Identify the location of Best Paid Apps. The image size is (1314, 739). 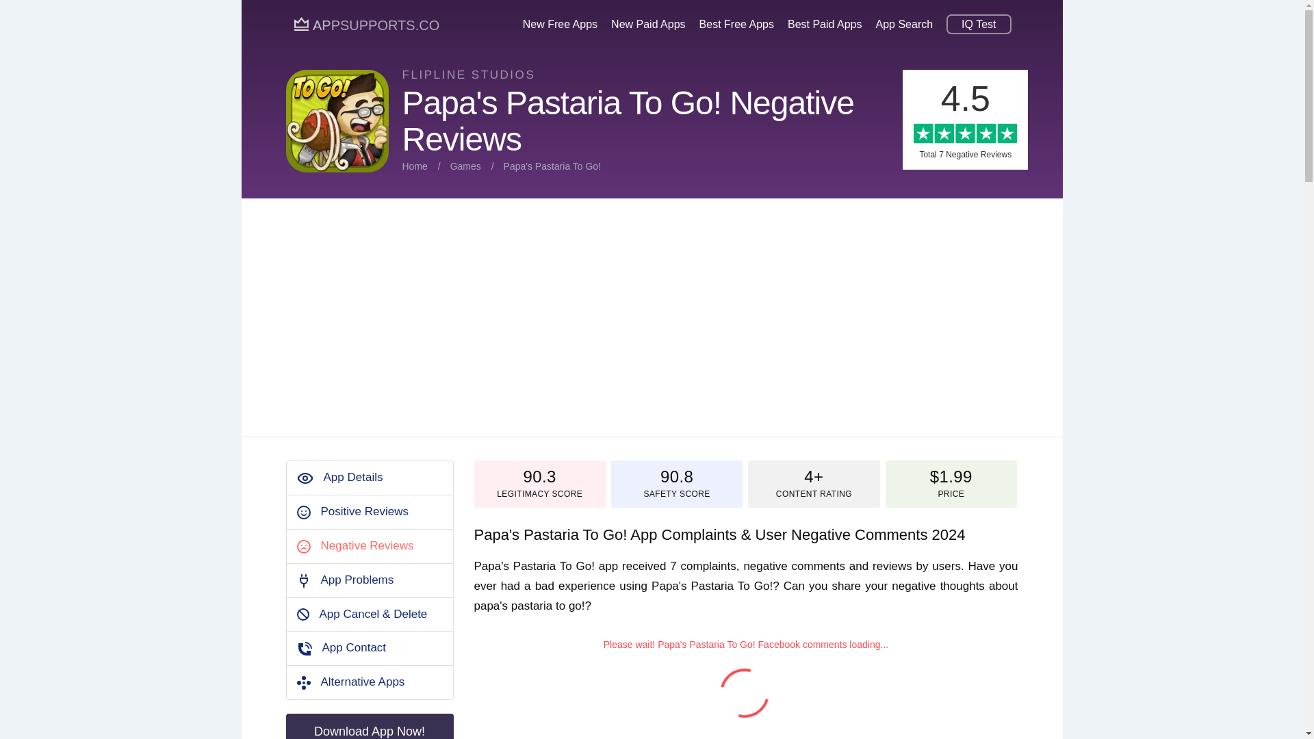
(824, 25).